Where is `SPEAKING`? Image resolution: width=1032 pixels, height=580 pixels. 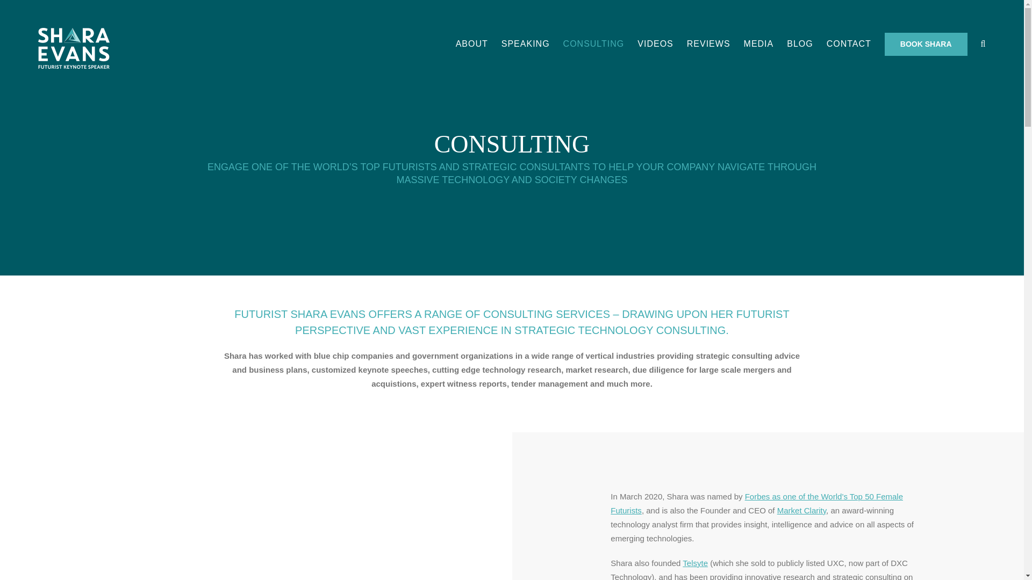
SPEAKING is located at coordinates (526, 44).